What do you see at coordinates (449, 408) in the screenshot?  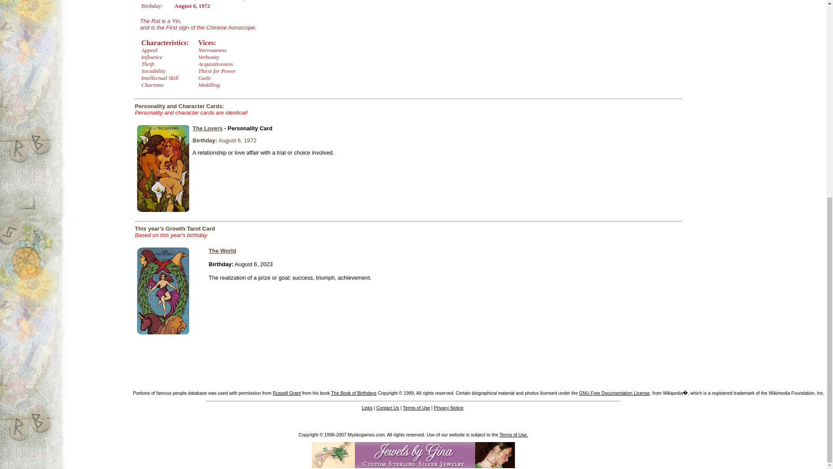 I see `Privacy Notice` at bounding box center [449, 408].